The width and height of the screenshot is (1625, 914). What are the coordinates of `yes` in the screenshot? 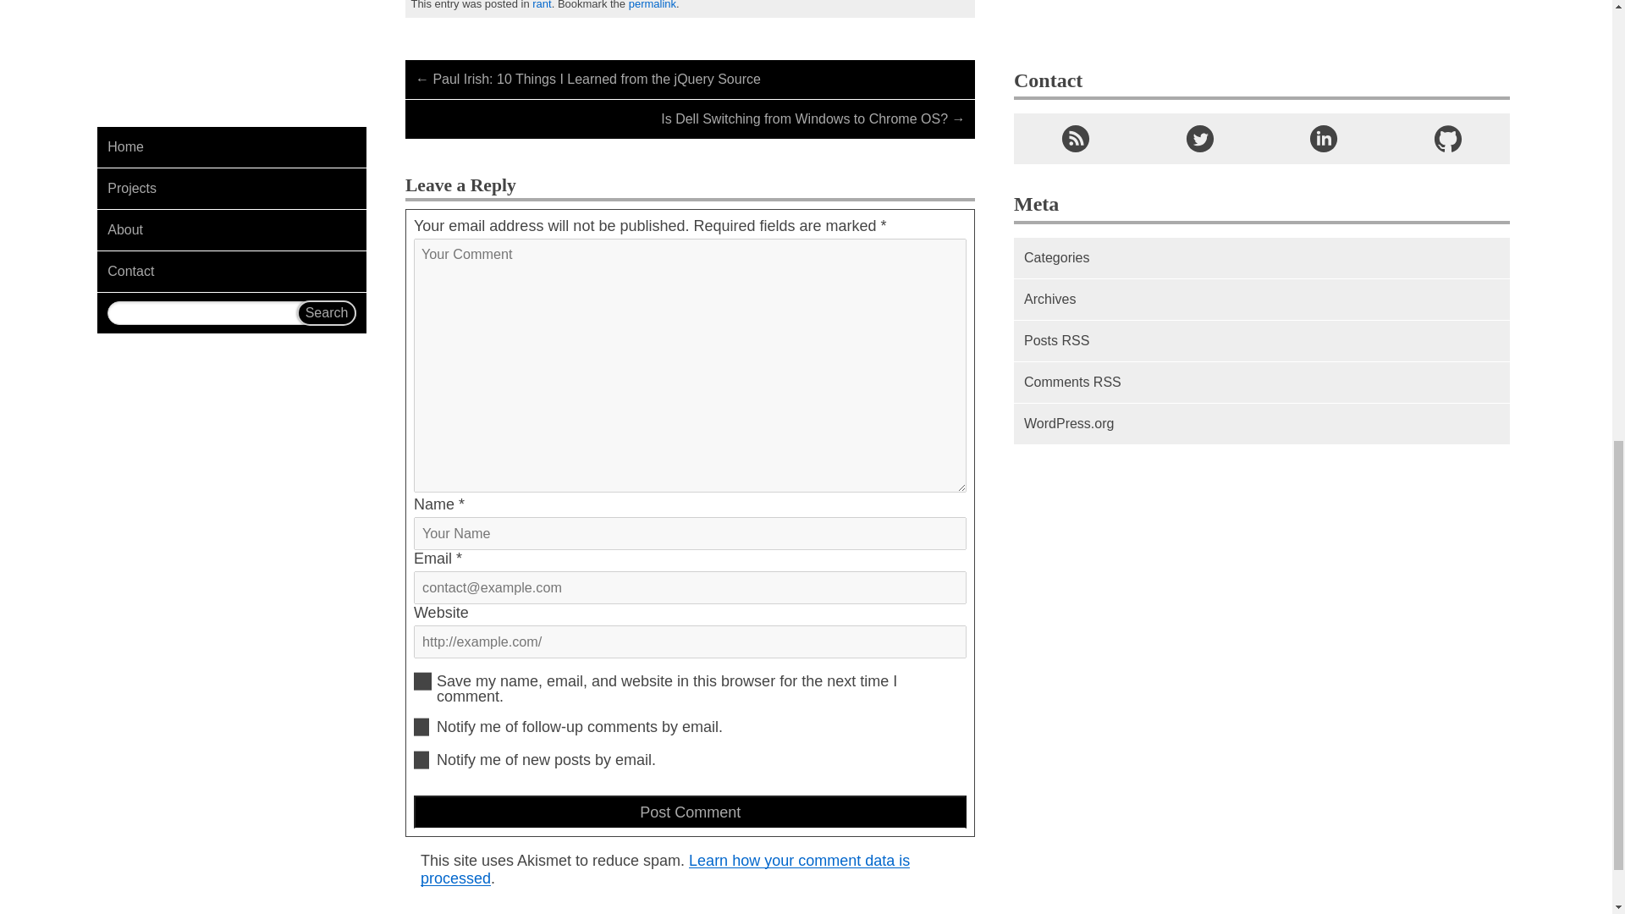 It's located at (423, 681).